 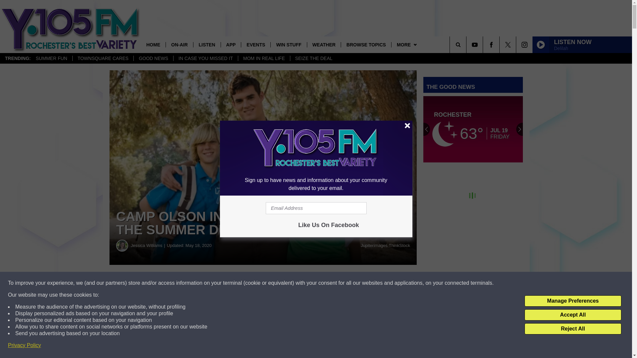 I want to click on EVENTS, so click(x=255, y=44).